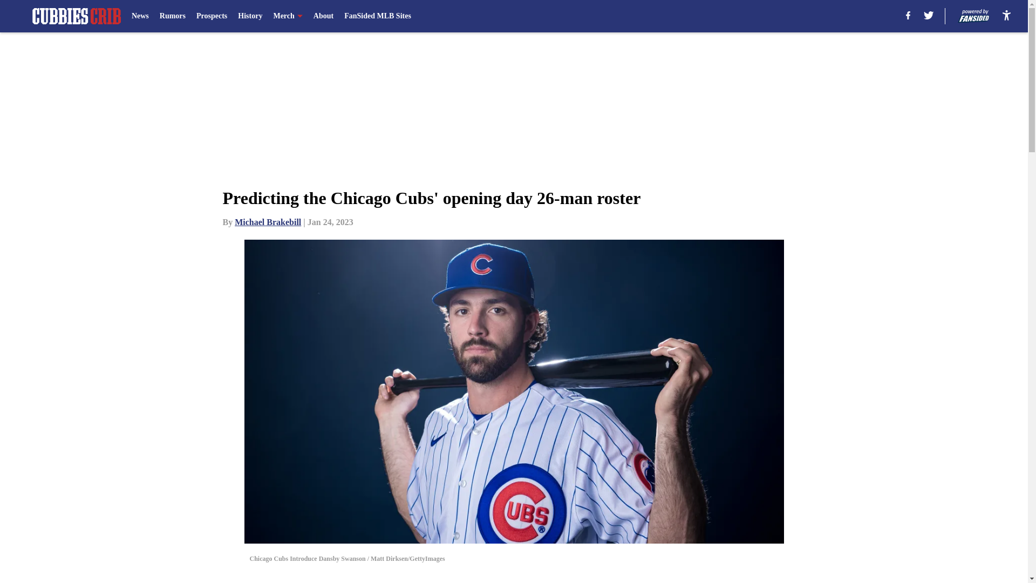 Image resolution: width=1036 pixels, height=583 pixels. I want to click on News, so click(140, 16).